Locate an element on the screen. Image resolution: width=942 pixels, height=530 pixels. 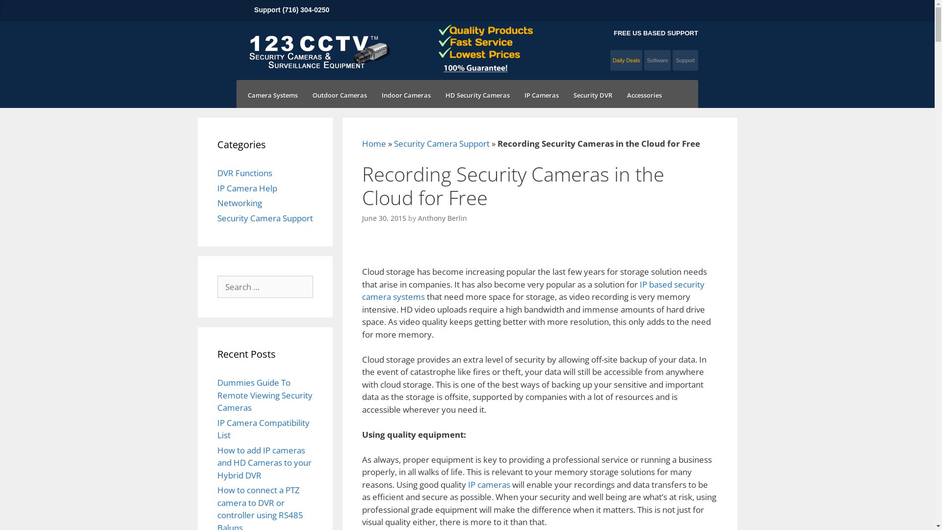
Support is located at coordinates (685, 60).